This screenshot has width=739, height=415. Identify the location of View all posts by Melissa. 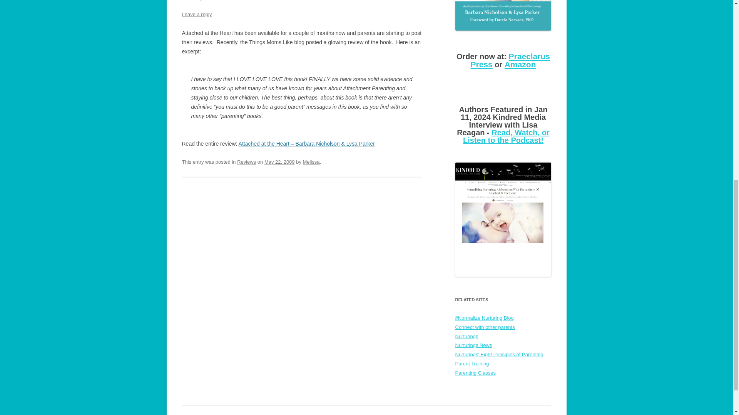
(311, 161).